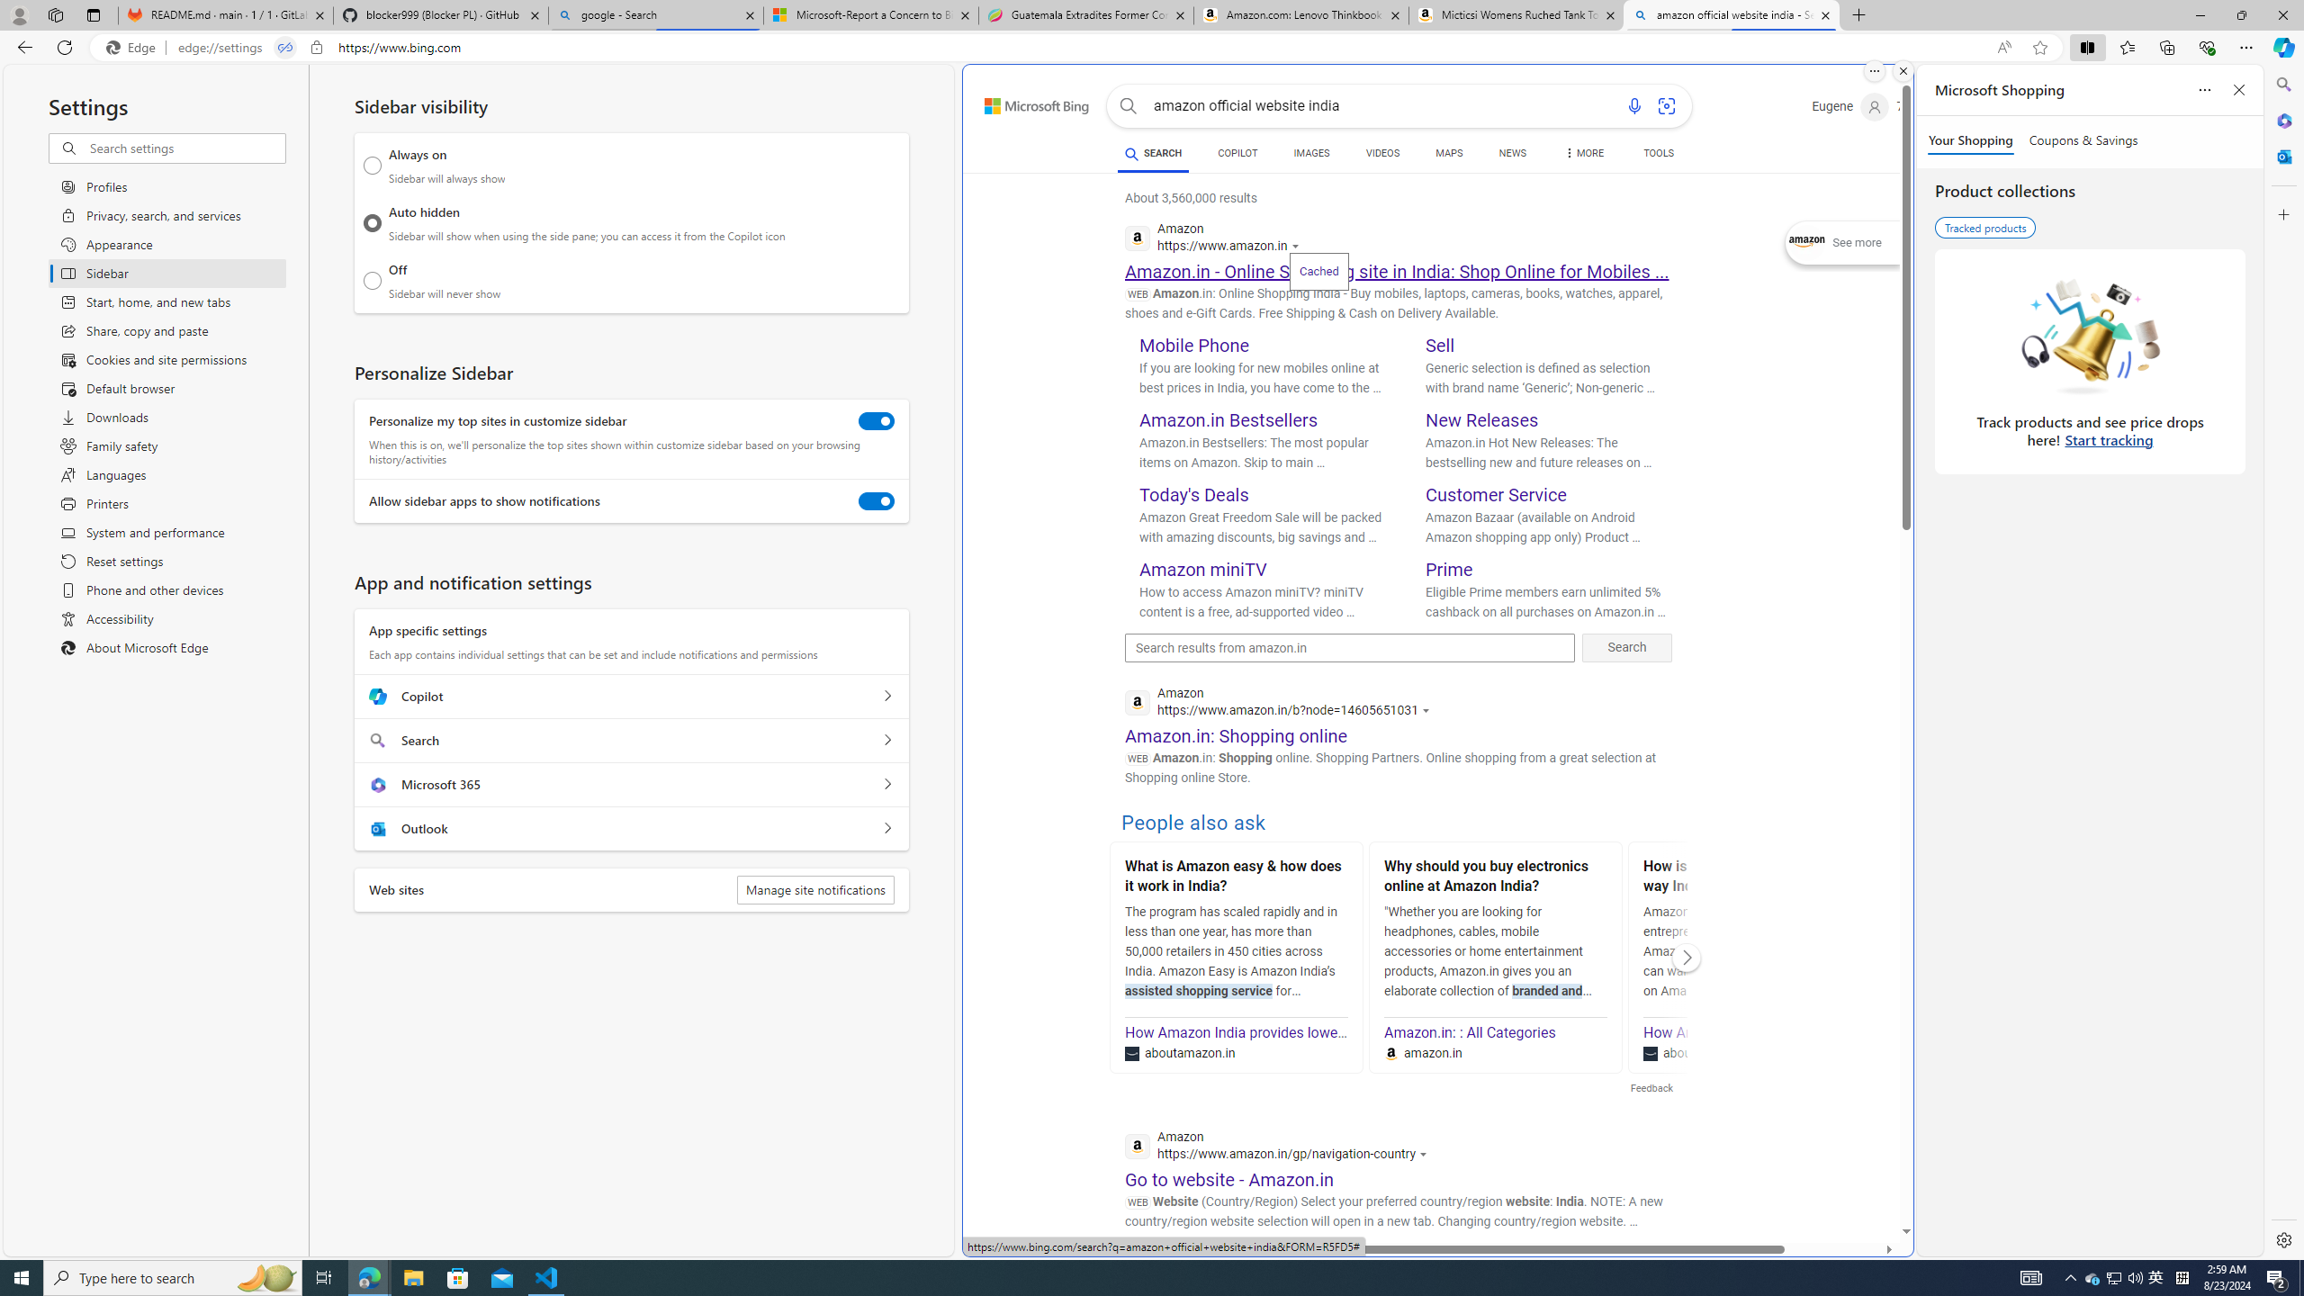 The image size is (2304, 1296). I want to click on AutomationID: mfa_root, so click(1838, 1177).